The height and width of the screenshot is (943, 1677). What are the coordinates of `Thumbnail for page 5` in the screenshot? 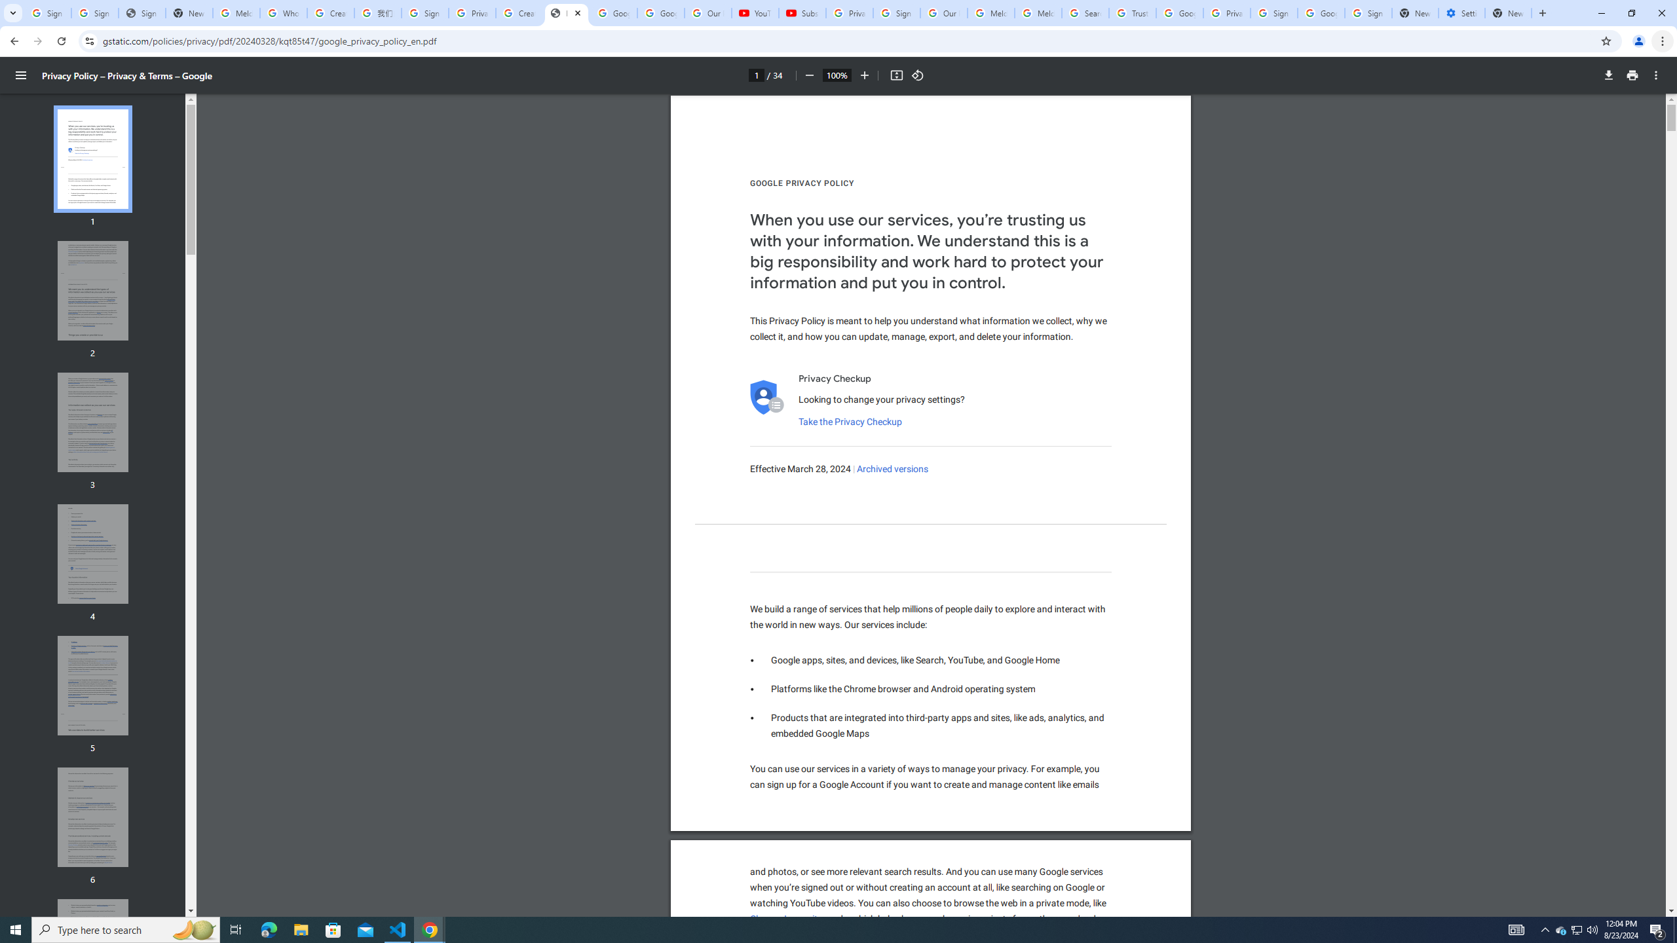 It's located at (93, 686).